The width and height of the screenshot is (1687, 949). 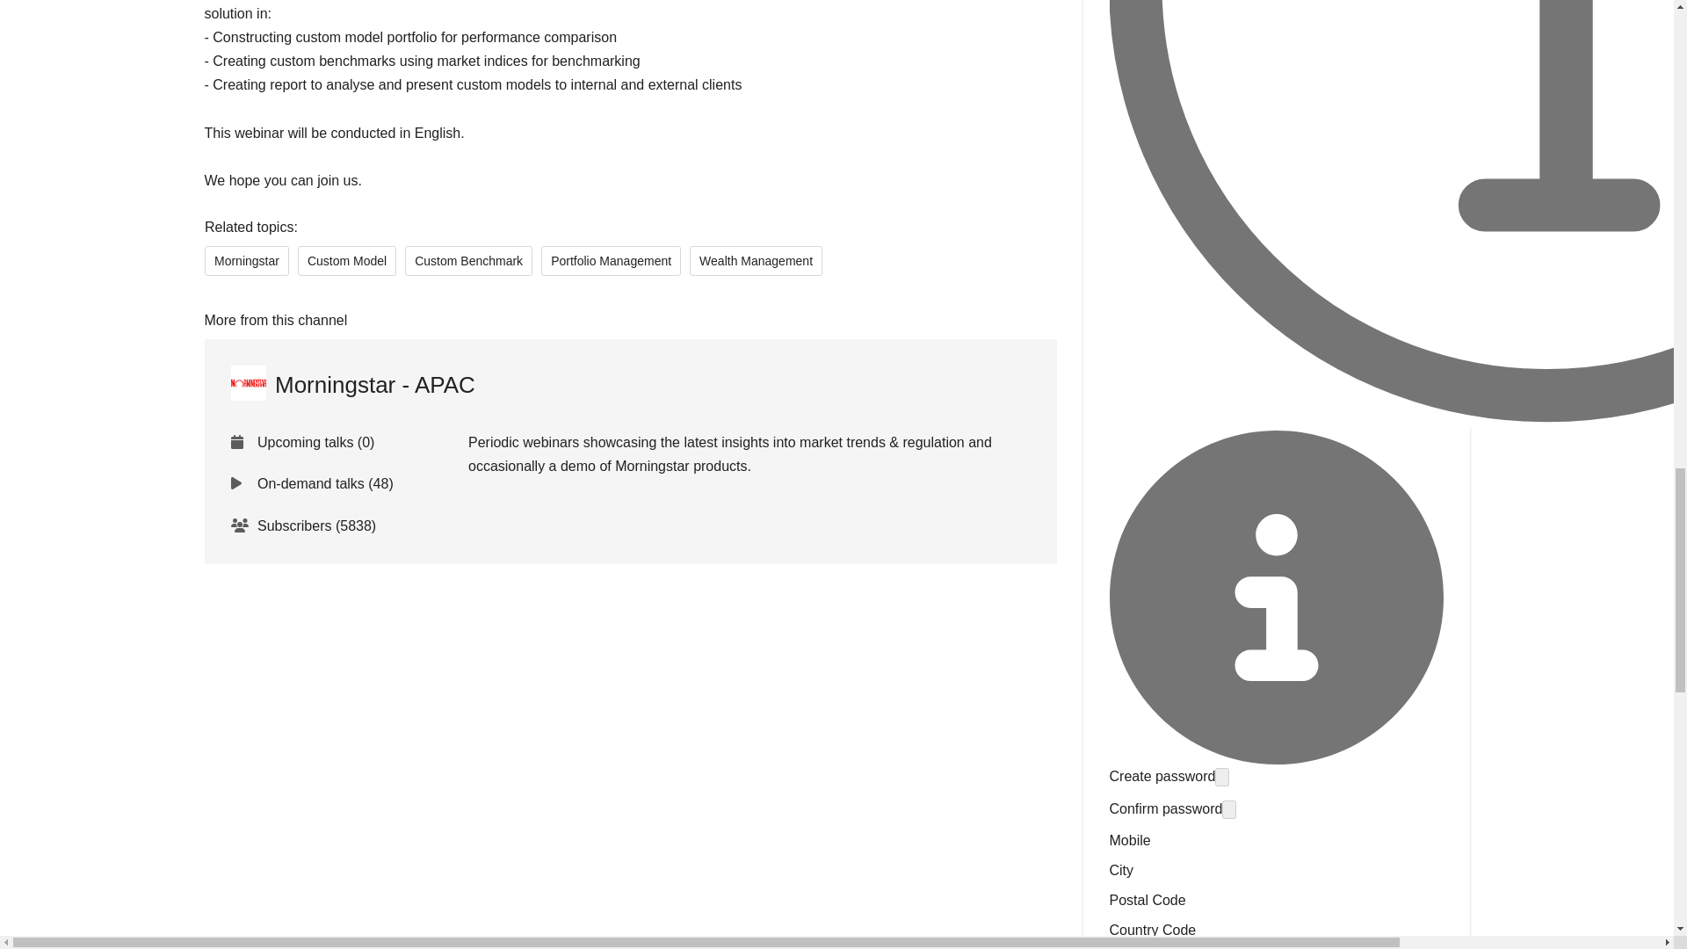 What do you see at coordinates (351, 385) in the screenshot?
I see `Morningstar - APAC` at bounding box center [351, 385].